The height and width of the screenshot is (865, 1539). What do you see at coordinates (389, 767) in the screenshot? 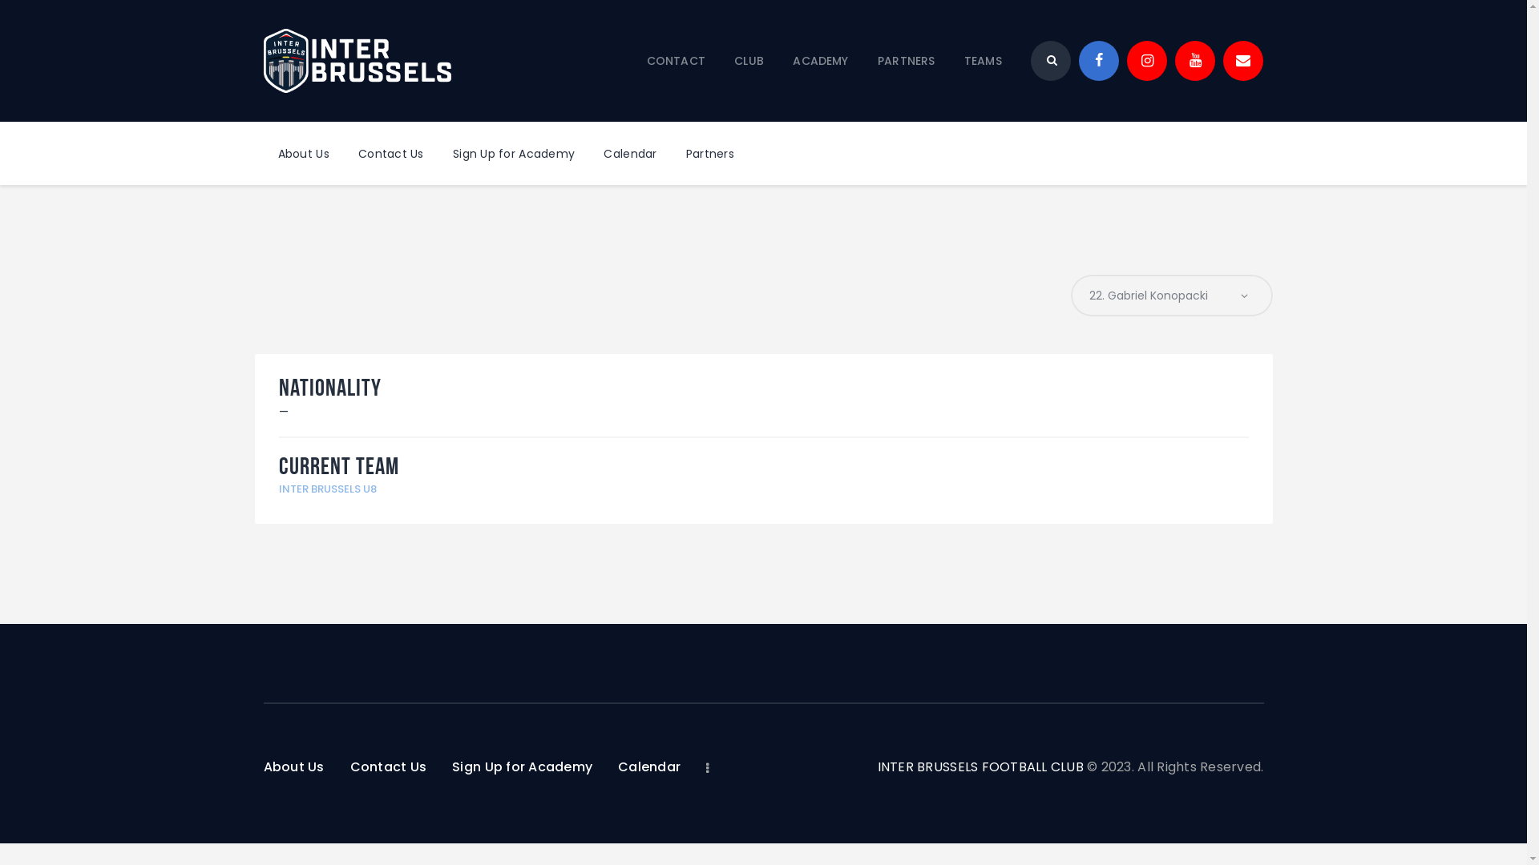
I see `Contact Us` at bounding box center [389, 767].